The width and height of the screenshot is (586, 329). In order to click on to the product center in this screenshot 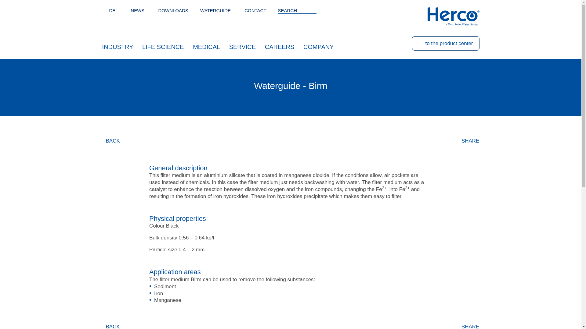, I will do `click(446, 43)`.